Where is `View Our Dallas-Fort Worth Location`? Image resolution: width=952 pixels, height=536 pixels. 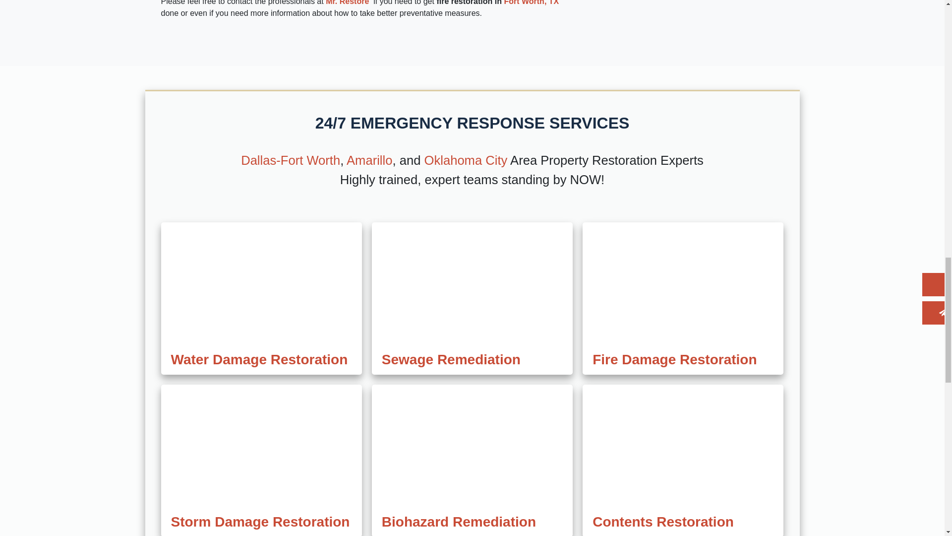
View Our Dallas-Fort Worth Location is located at coordinates (290, 160).